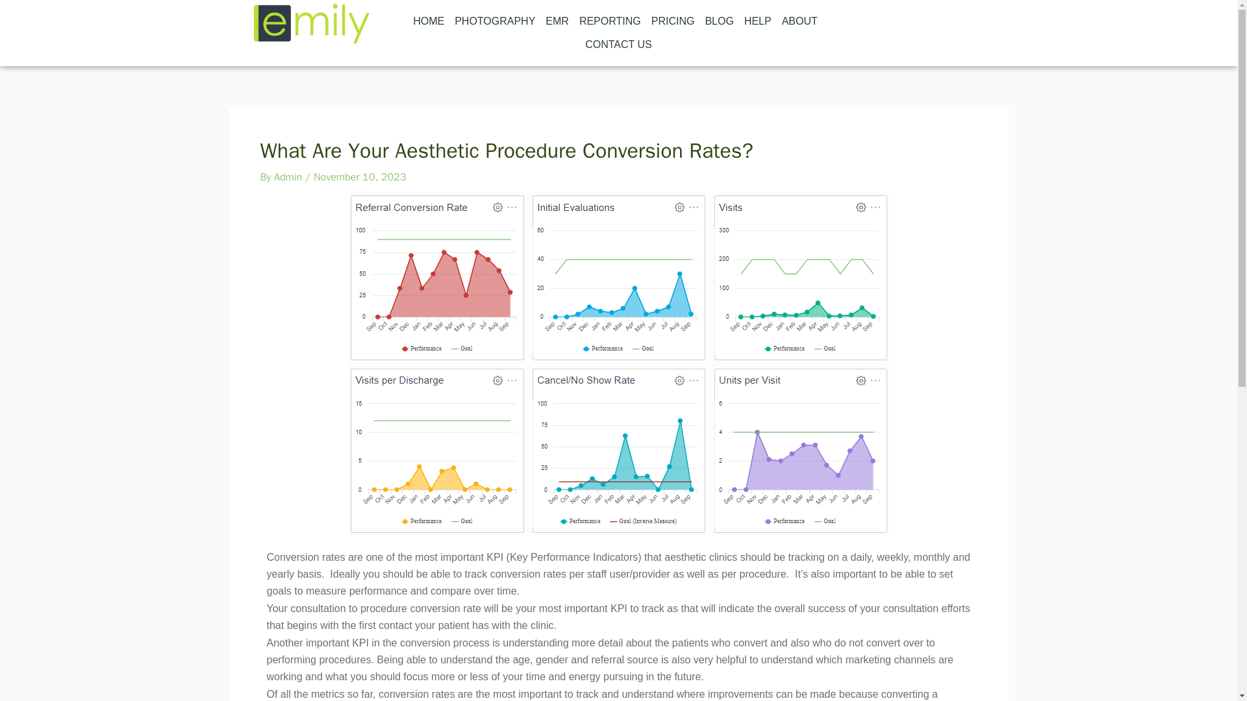  What do you see at coordinates (290, 177) in the screenshot?
I see `View all posts by Admin` at bounding box center [290, 177].